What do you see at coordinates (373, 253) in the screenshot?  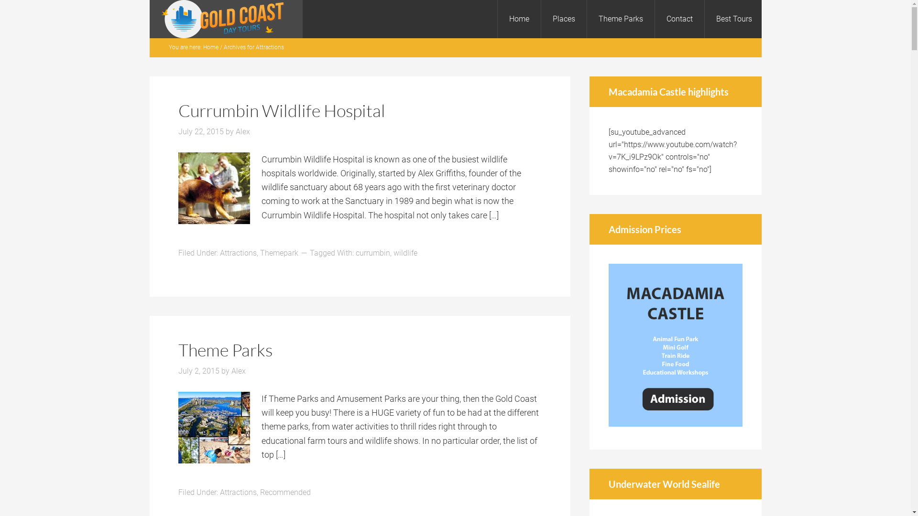 I see `currumbin` at bounding box center [373, 253].